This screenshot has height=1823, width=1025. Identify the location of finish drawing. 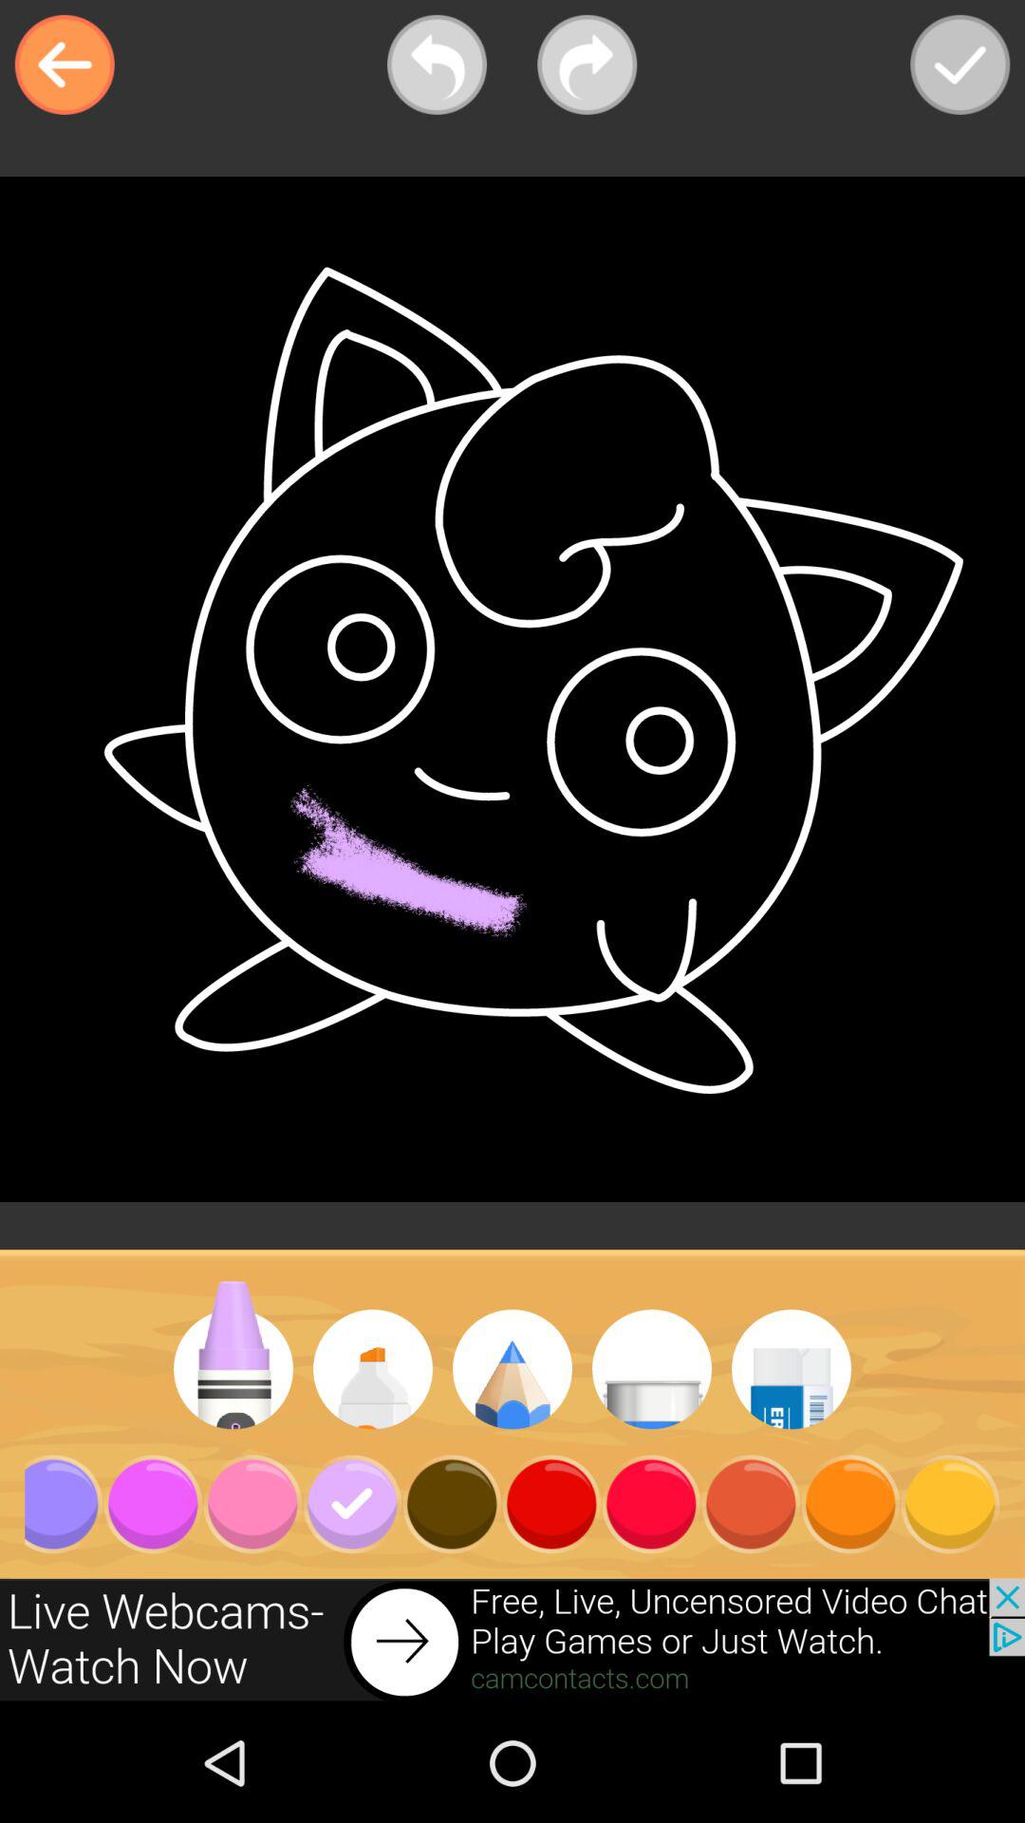
(960, 65).